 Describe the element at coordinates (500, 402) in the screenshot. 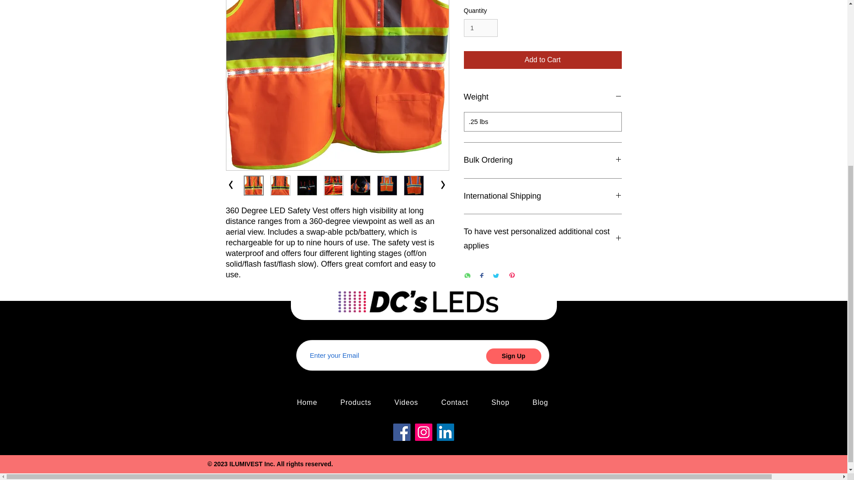

I see `Shop` at that location.